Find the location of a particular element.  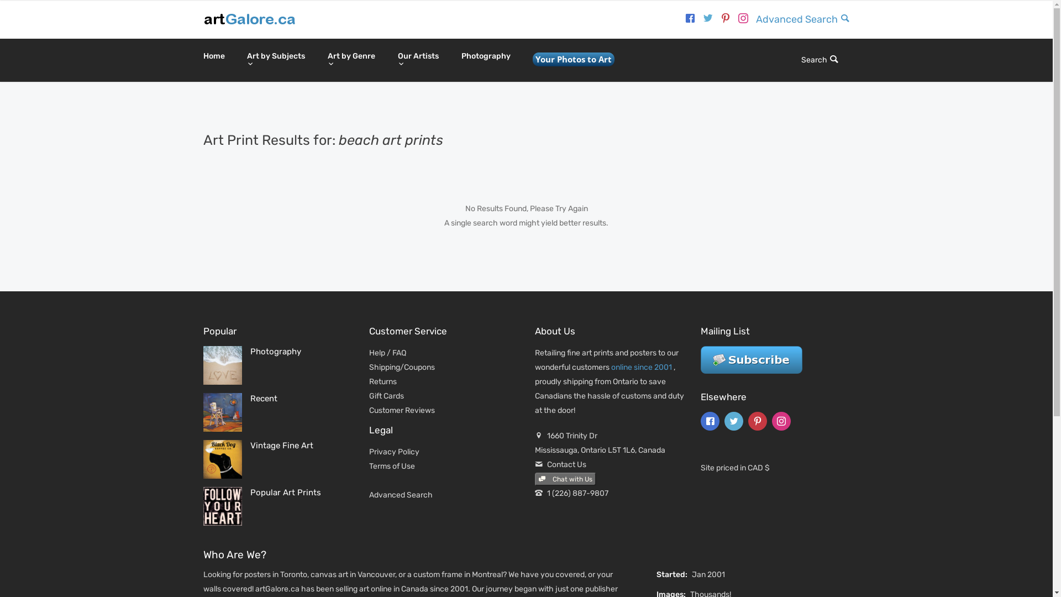

Help / FAQ is located at coordinates (388, 353).